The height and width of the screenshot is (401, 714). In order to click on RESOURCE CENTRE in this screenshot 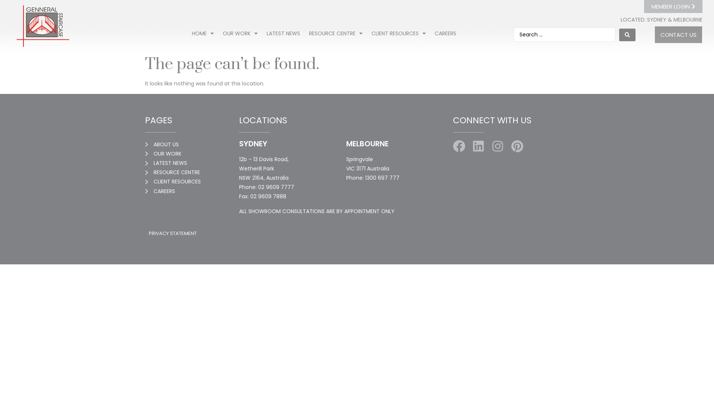, I will do `click(336, 33)`.